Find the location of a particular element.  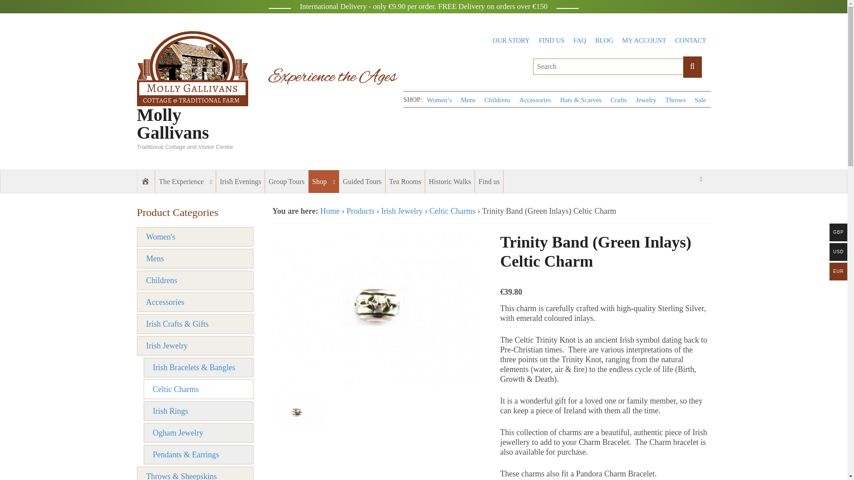

Childrens is located at coordinates (497, 100).